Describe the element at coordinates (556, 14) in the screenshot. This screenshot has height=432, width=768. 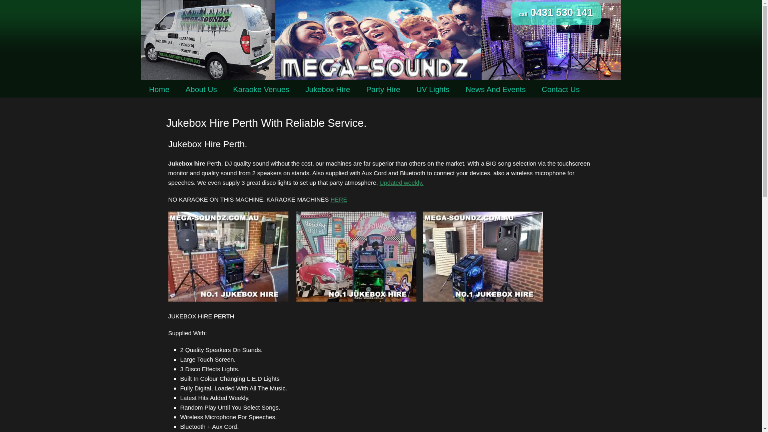
I see `call 0431 530 141` at that location.